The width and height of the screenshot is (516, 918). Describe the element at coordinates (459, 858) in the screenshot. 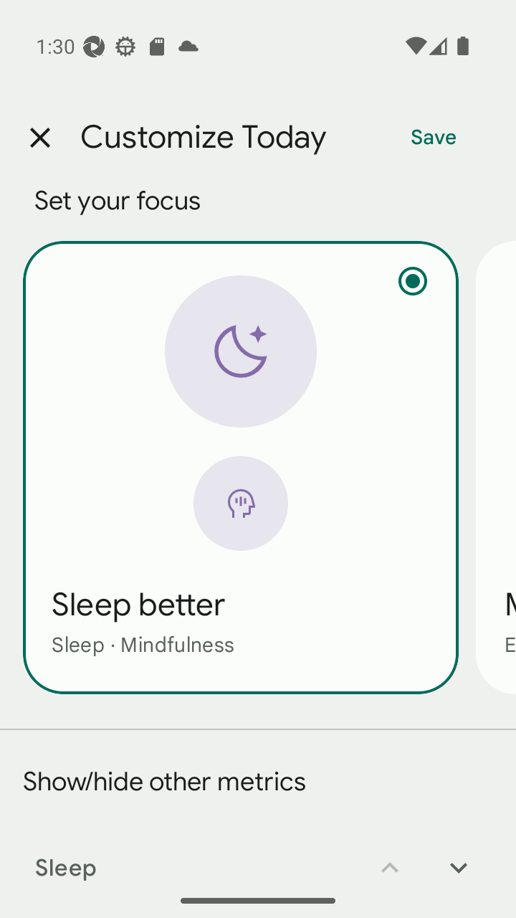

I see `Move Sleep down` at that location.